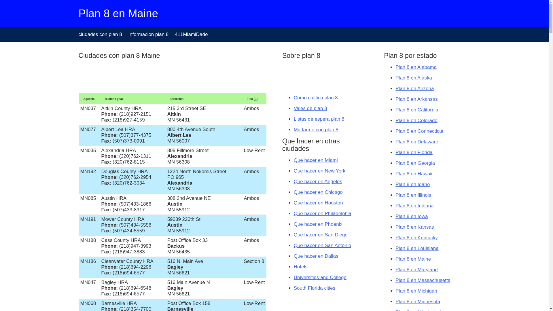  Describe the element at coordinates (417, 110) in the screenshot. I see `Plan 8 en California` at that location.